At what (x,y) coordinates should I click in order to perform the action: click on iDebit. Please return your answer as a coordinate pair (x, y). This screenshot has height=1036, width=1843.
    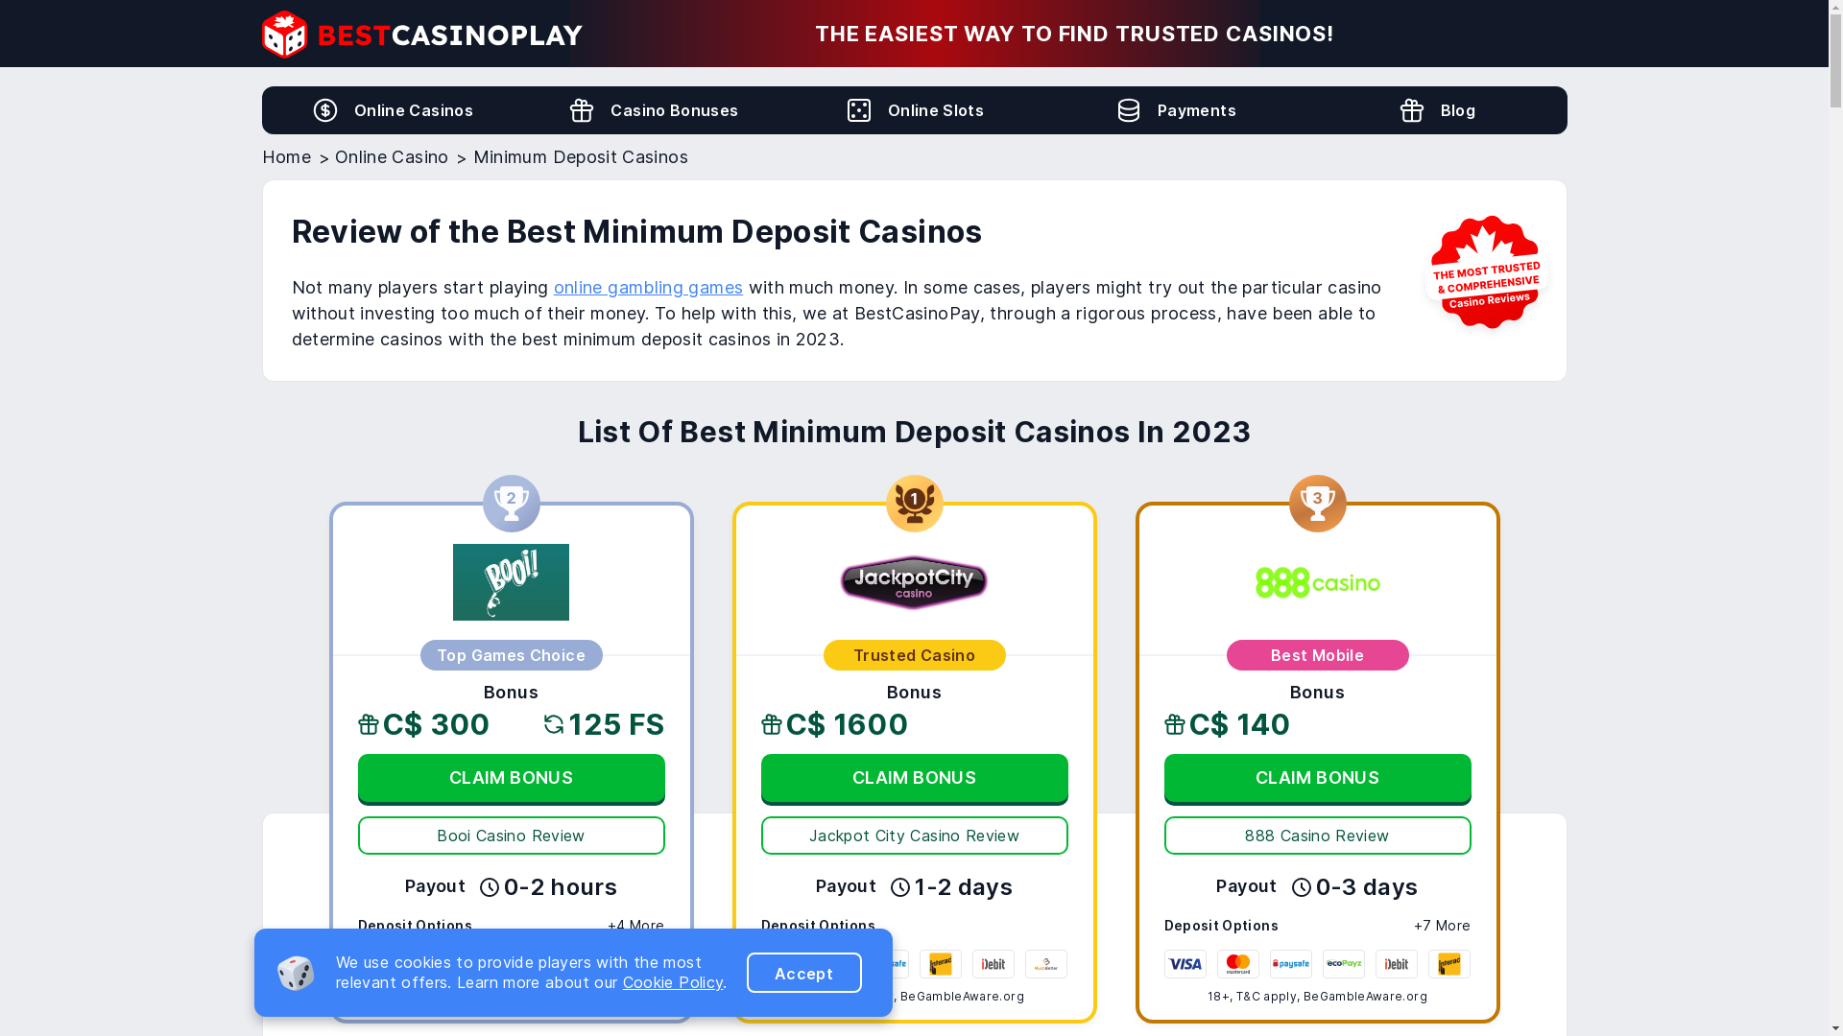
    Looking at the image, I should click on (1397, 964).